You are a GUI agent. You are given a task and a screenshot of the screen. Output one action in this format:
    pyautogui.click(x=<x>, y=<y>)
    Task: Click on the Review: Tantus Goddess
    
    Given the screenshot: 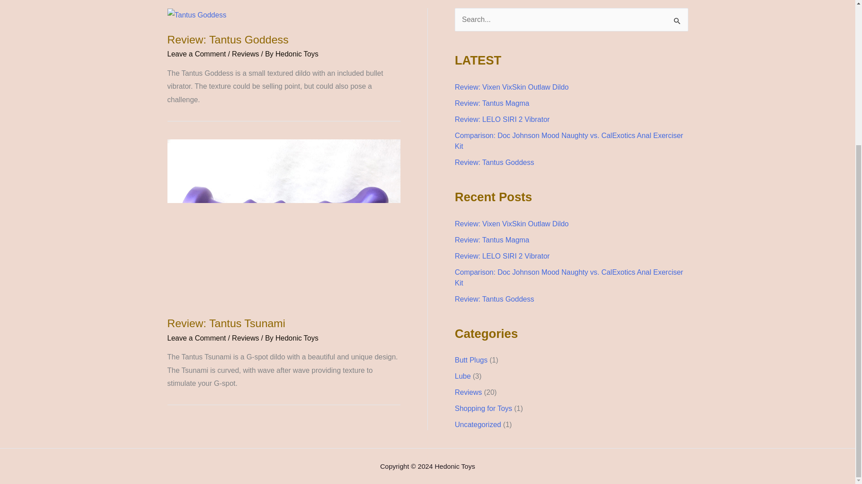 What is the action you would take?
    pyautogui.click(x=495, y=299)
    